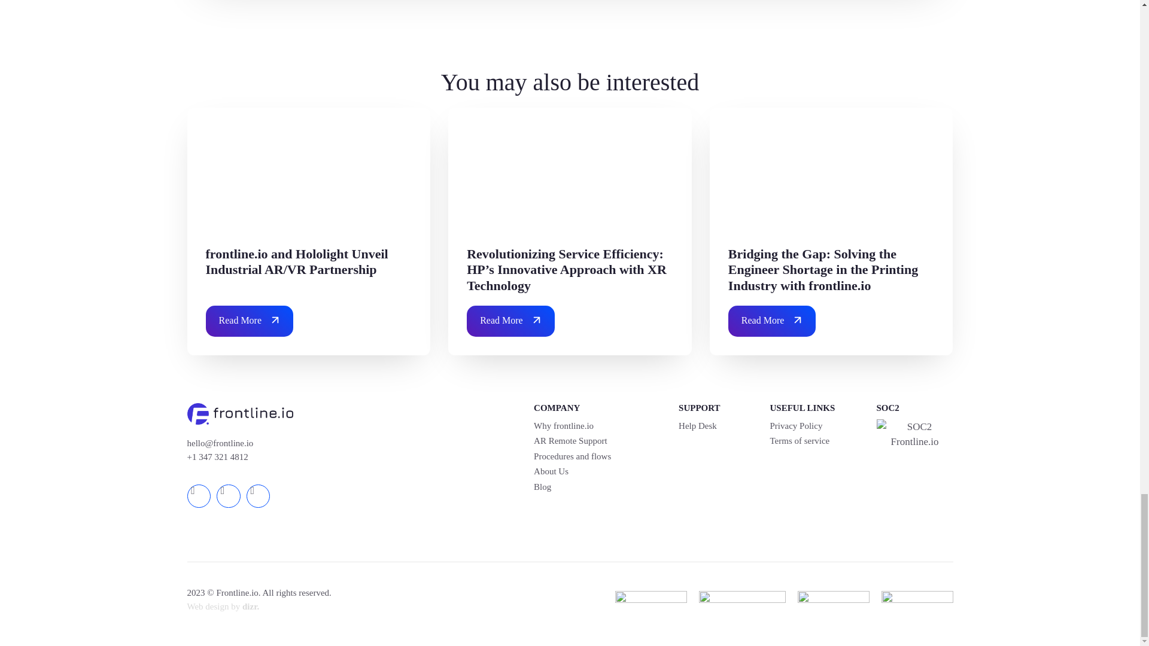 Image resolution: width=1149 pixels, height=646 pixels. What do you see at coordinates (510, 321) in the screenshot?
I see `Read More` at bounding box center [510, 321].